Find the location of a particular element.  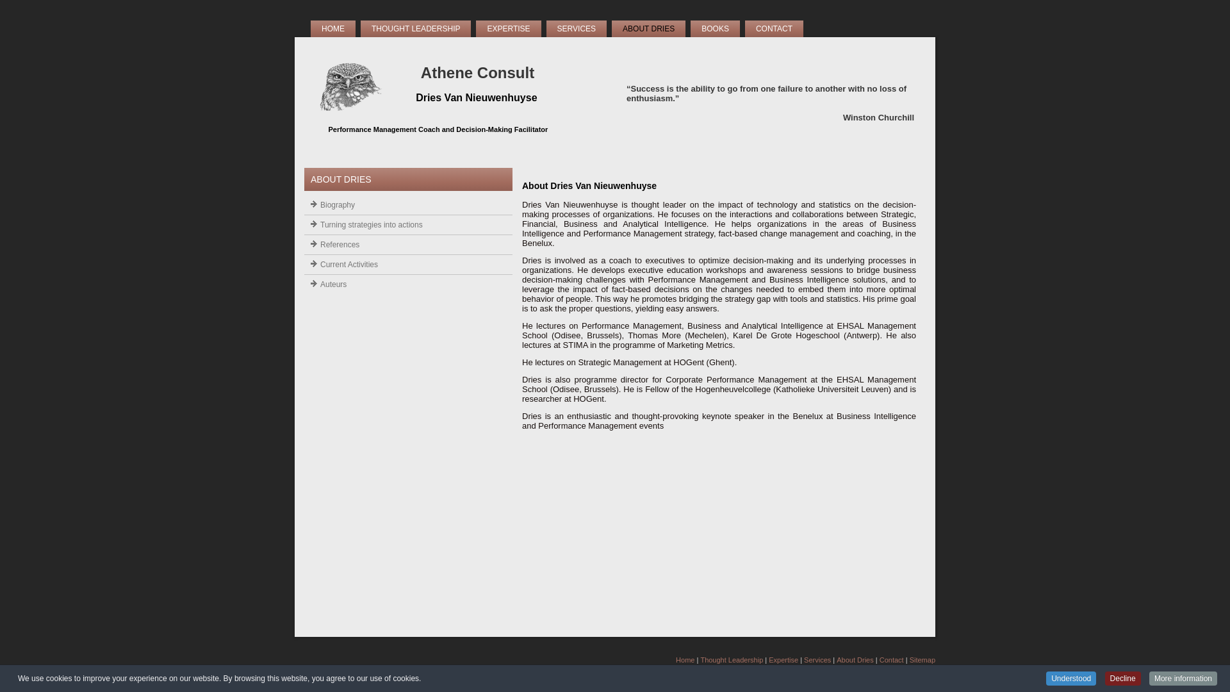

Decline is located at coordinates (1123, 679).